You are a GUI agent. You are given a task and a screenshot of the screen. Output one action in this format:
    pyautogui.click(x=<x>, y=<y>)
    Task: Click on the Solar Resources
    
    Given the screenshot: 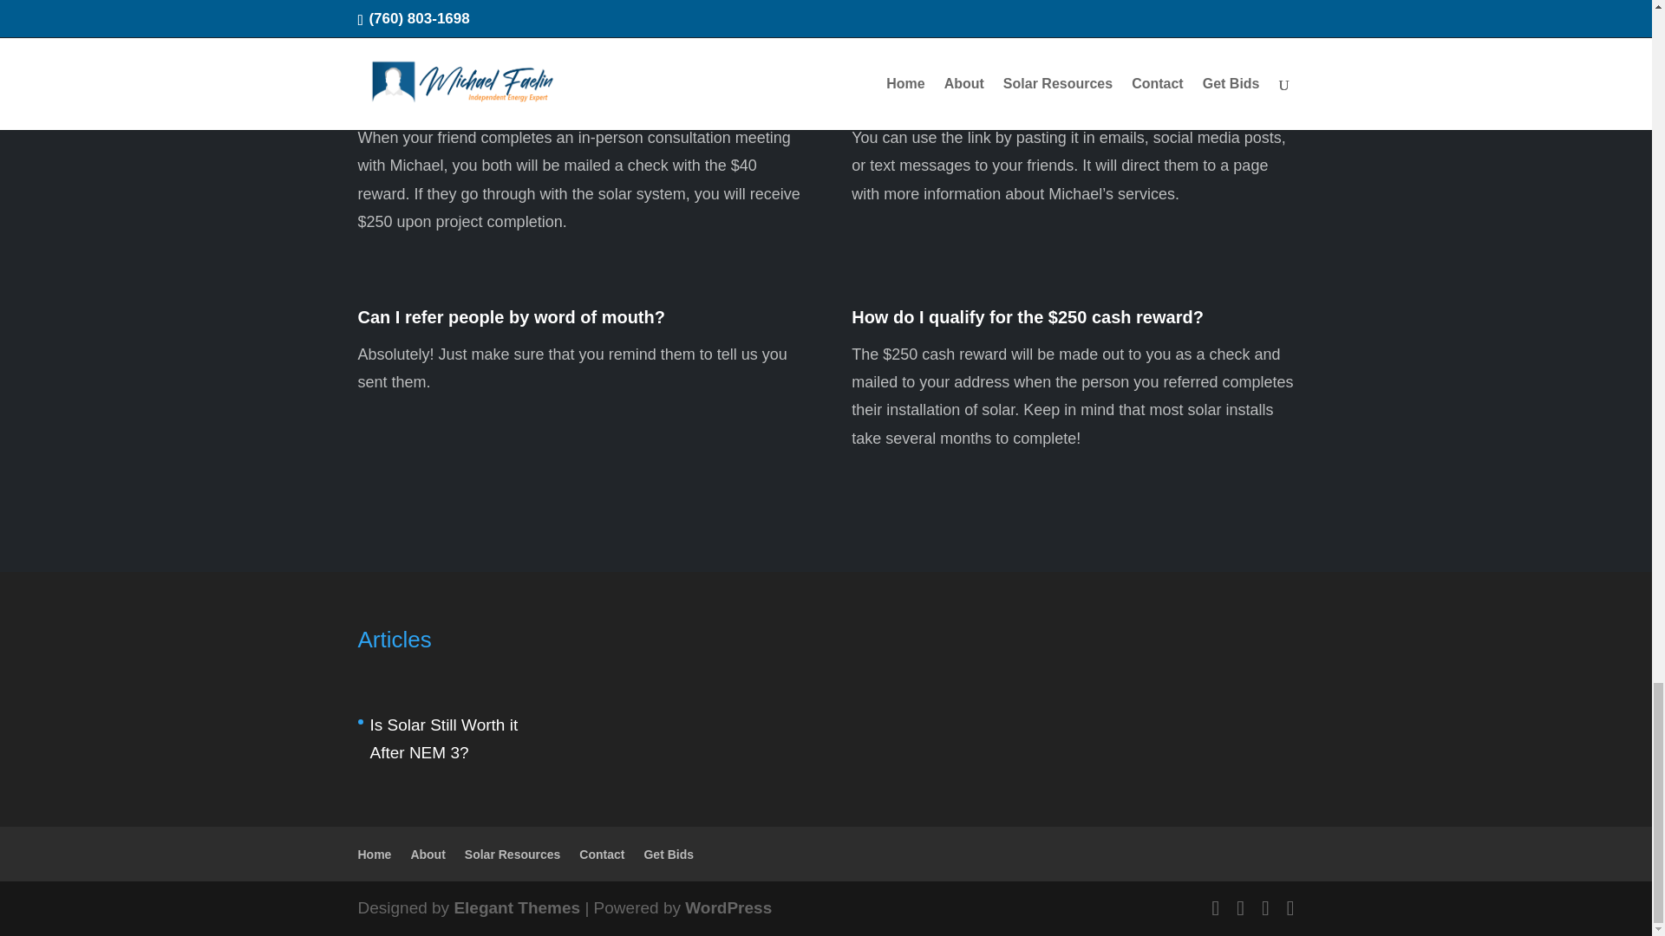 What is the action you would take?
    pyautogui.click(x=513, y=855)
    